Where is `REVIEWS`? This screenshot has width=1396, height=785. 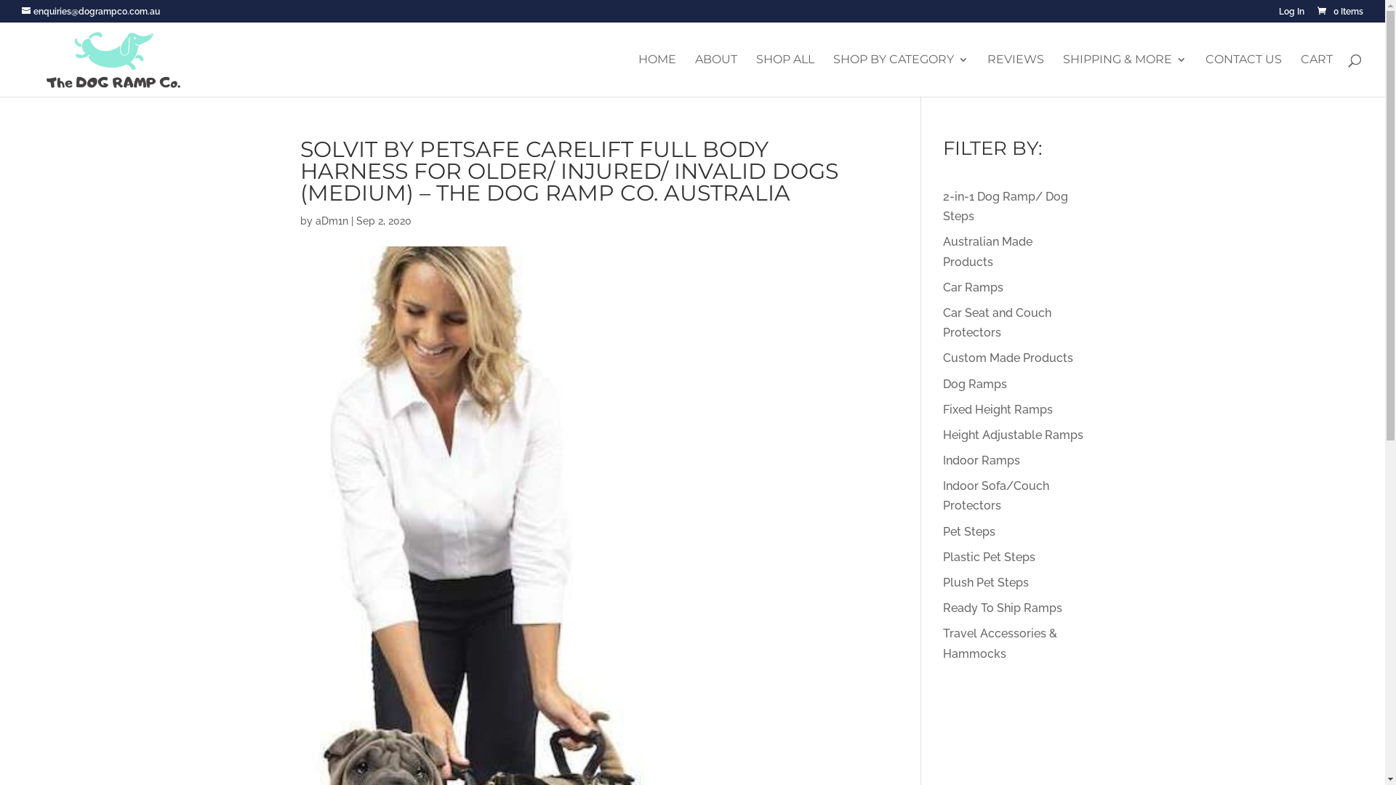 REVIEWS is located at coordinates (1016, 76).